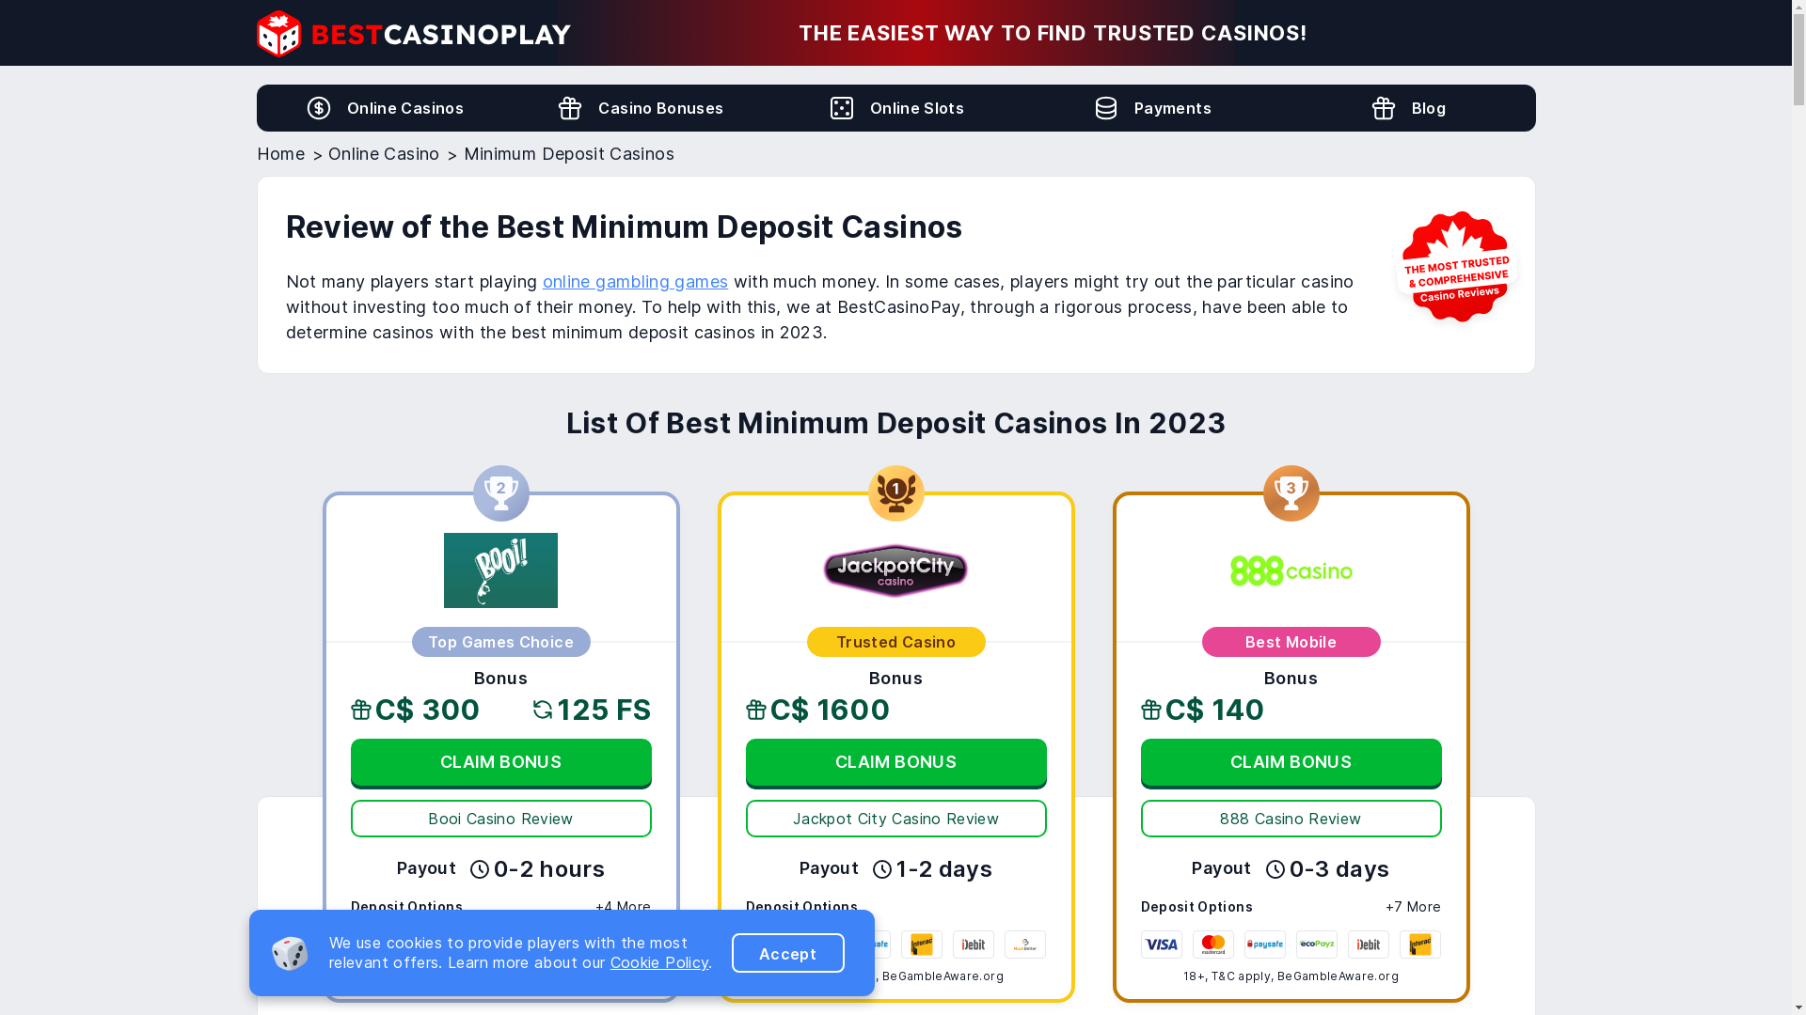 This screenshot has width=1806, height=1015. I want to click on Jackpot City Casino Review, so click(895, 819).